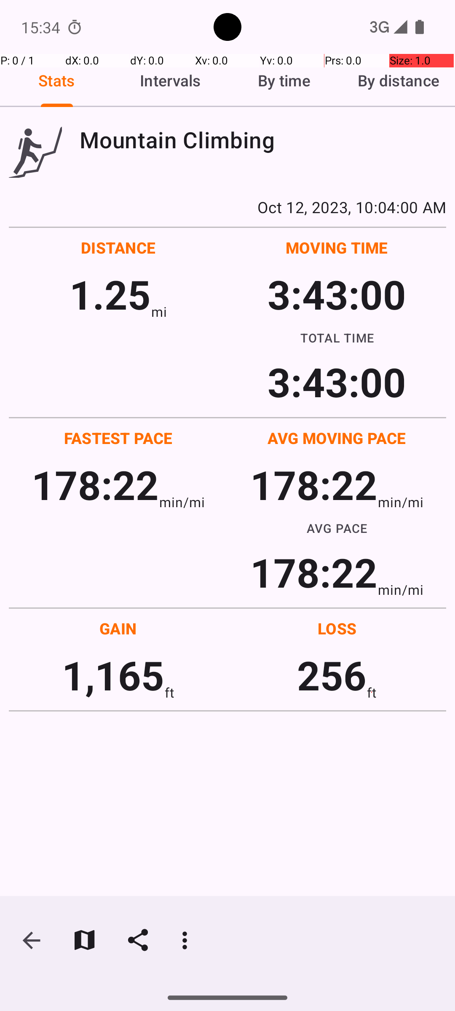 The height and width of the screenshot is (1011, 455). What do you see at coordinates (95, 484) in the screenshot?
I see `178:22` at bounding box center [95, 484].